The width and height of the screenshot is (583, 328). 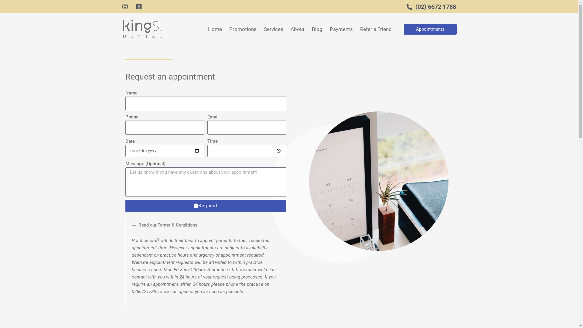 What do you see at coordinates (206, 206) in the screenshot?
I see `Request` at bounding box center [206, 206].